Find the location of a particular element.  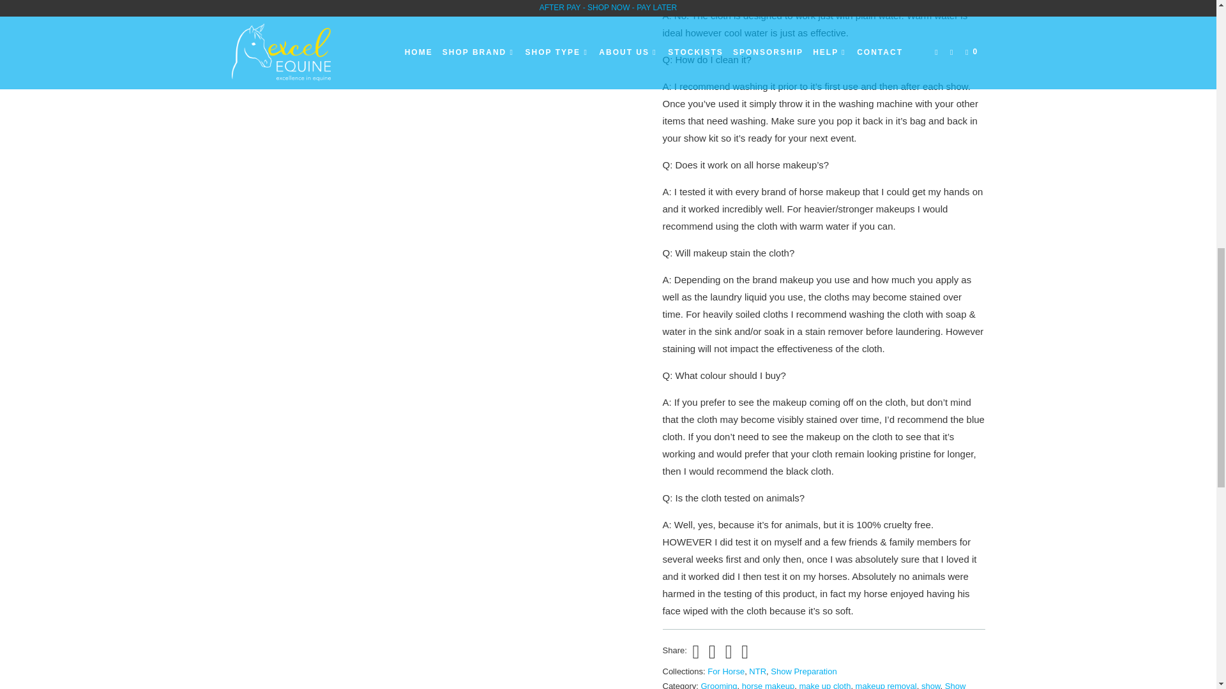

Products tagged make up cloth is located at coordinates (825, 685).